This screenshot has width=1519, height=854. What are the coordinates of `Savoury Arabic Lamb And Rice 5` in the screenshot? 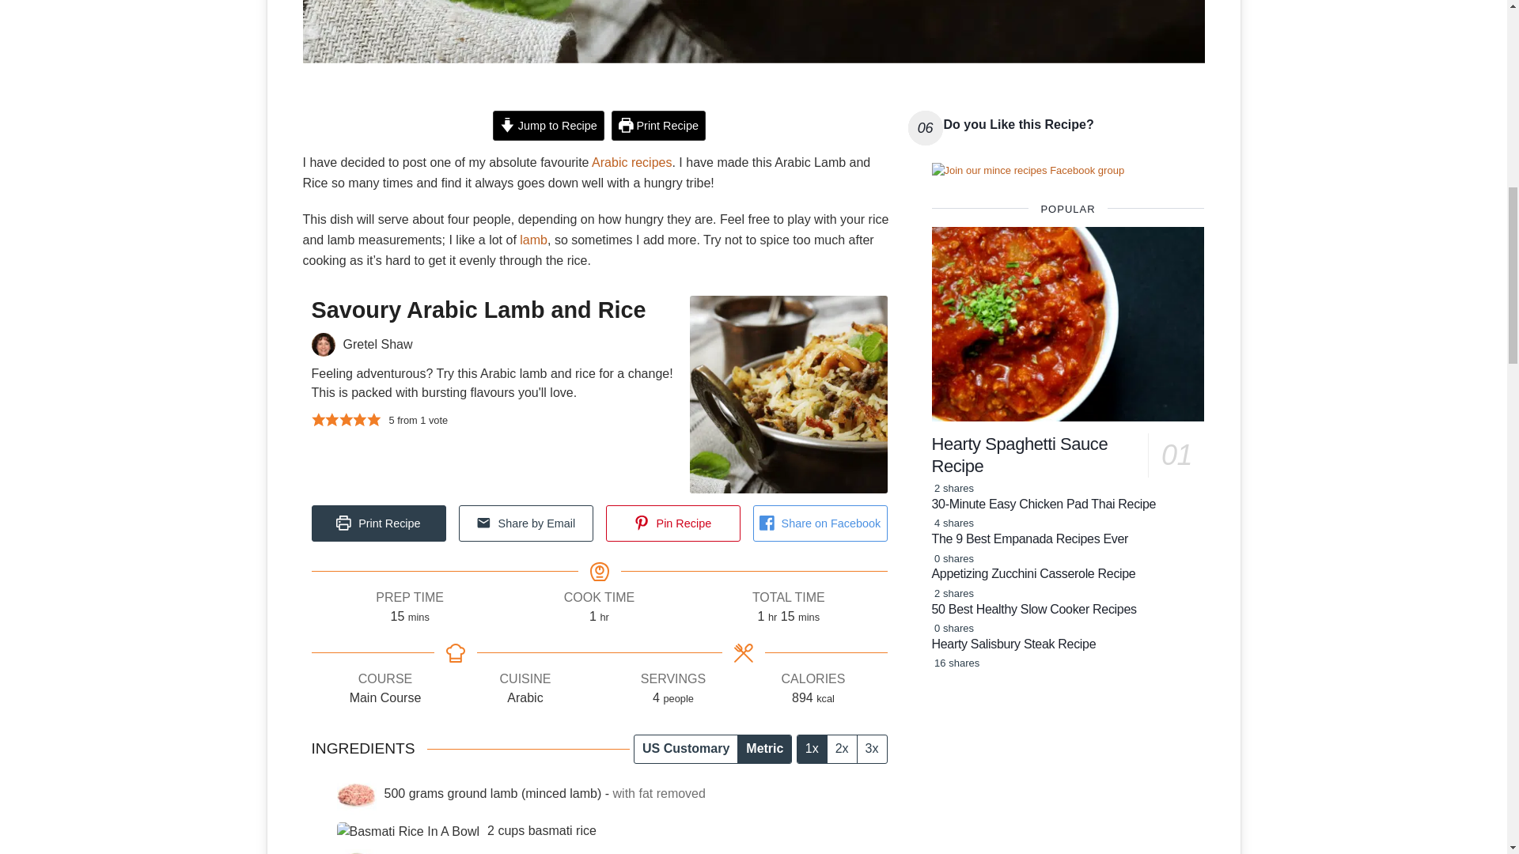 It's located at (408, 832).